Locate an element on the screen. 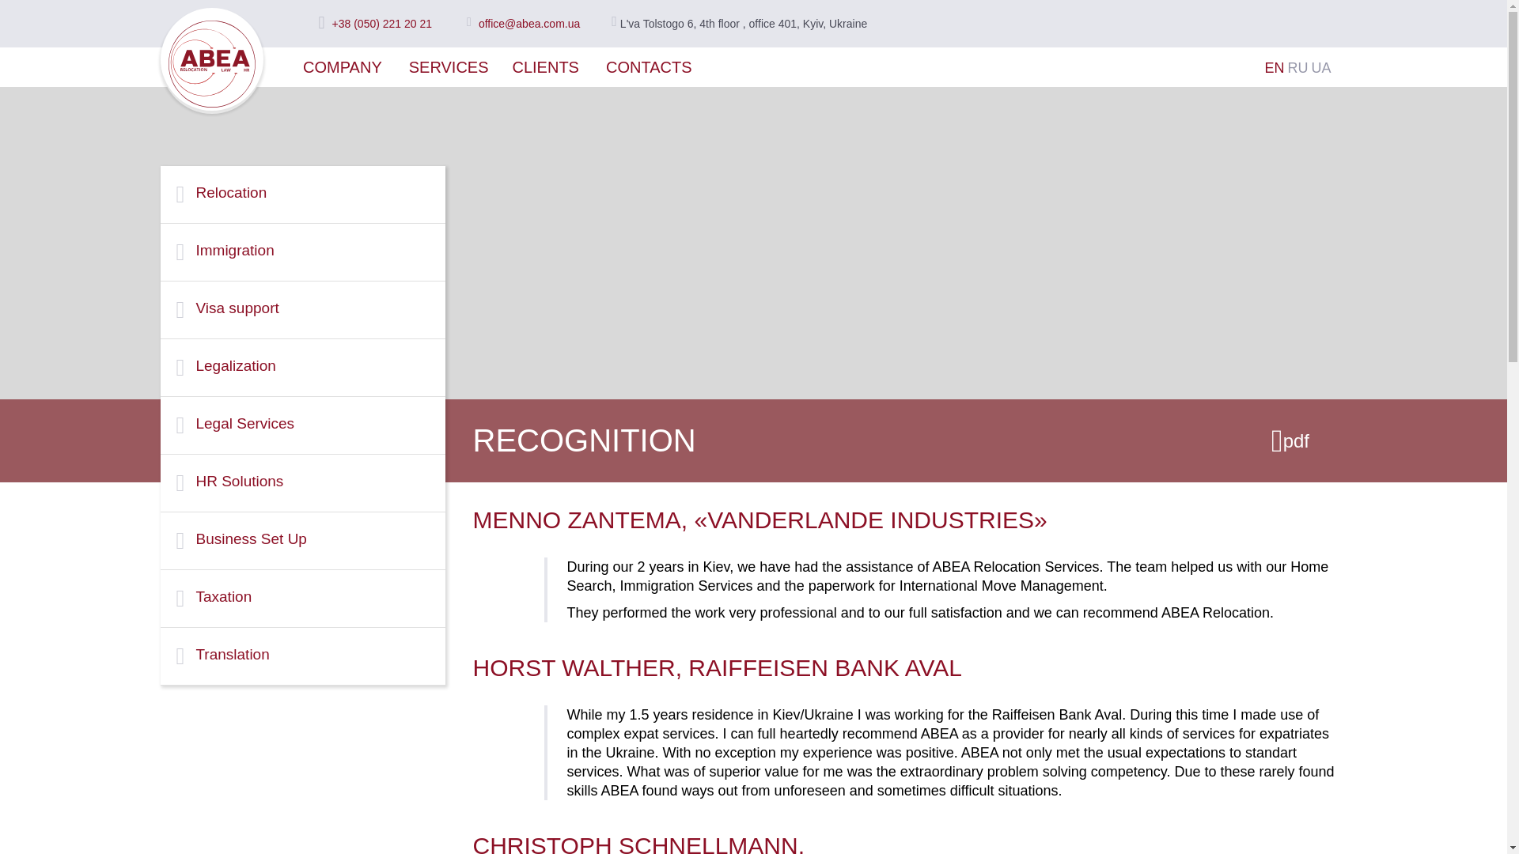 This screenshot has width=1519, height=854. pdf is located at coordinates (1290, 440).